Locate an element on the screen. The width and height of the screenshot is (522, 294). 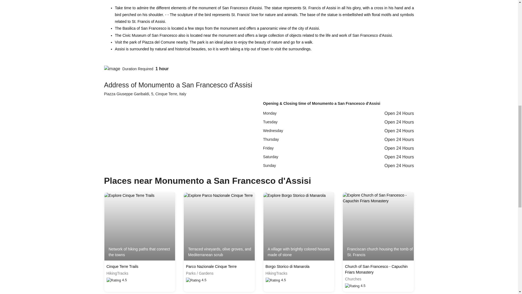
Explore Parco Nazionale Cinque Terre  is located at coordinates (218, 195).